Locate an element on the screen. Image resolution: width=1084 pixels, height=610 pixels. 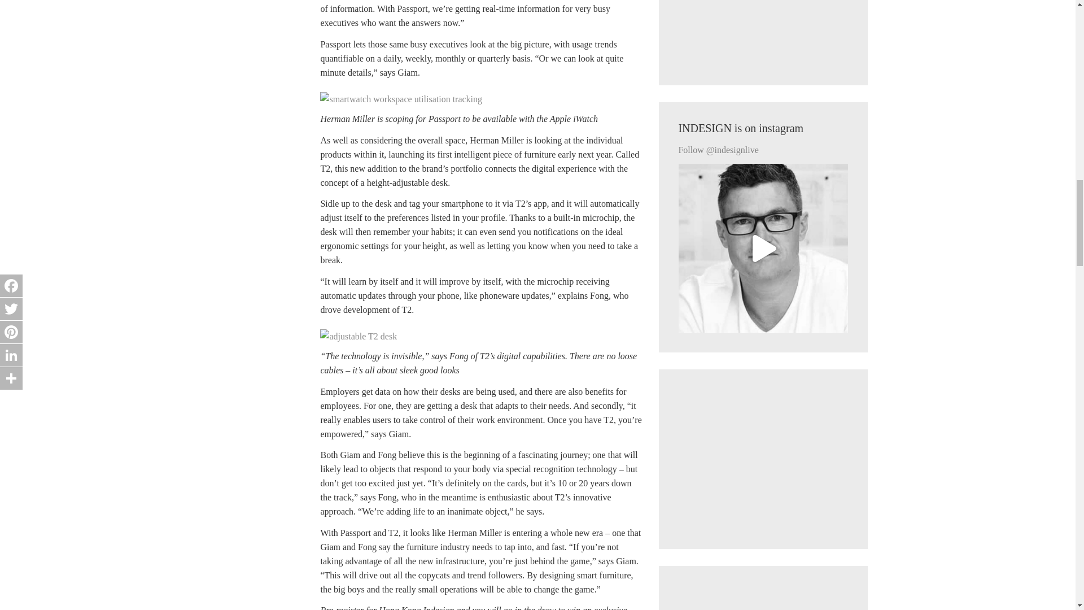
3rd party ad content is located at coordinates (763, 33).